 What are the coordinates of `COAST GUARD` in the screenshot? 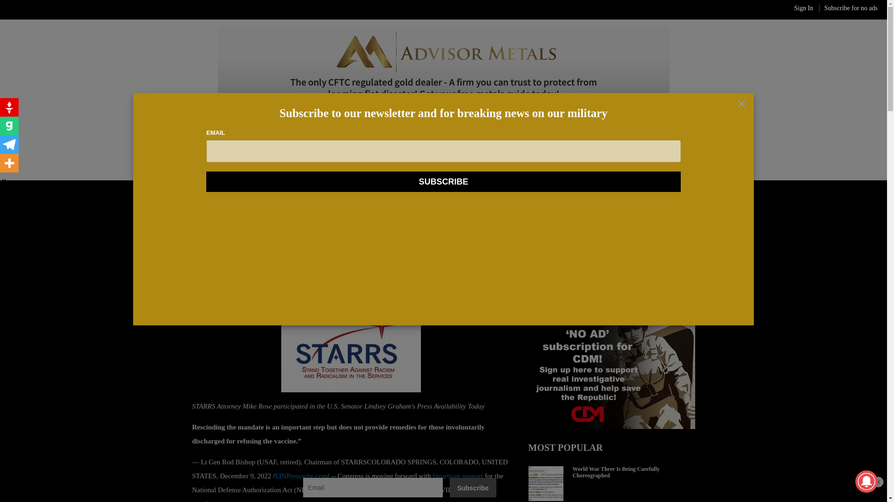 It's located at (720, 151).